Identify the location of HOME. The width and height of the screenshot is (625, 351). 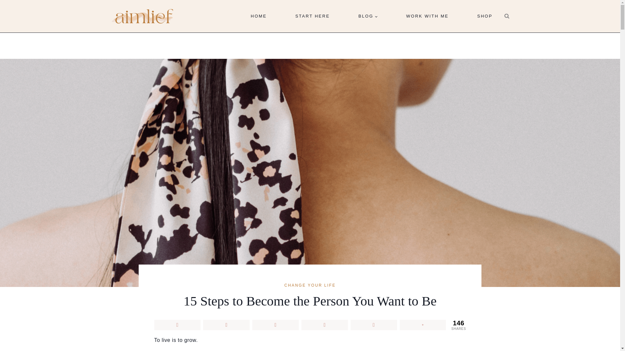
(258, 16).